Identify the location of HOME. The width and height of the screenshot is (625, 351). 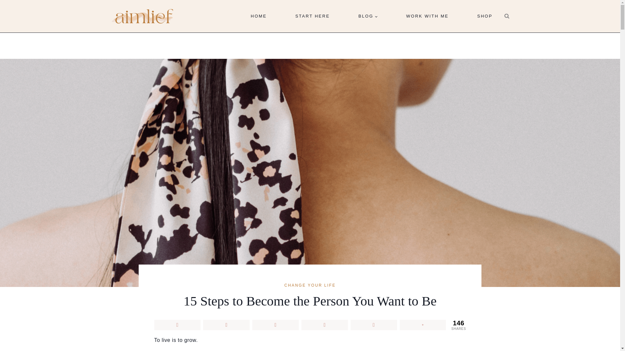
(258, 16).